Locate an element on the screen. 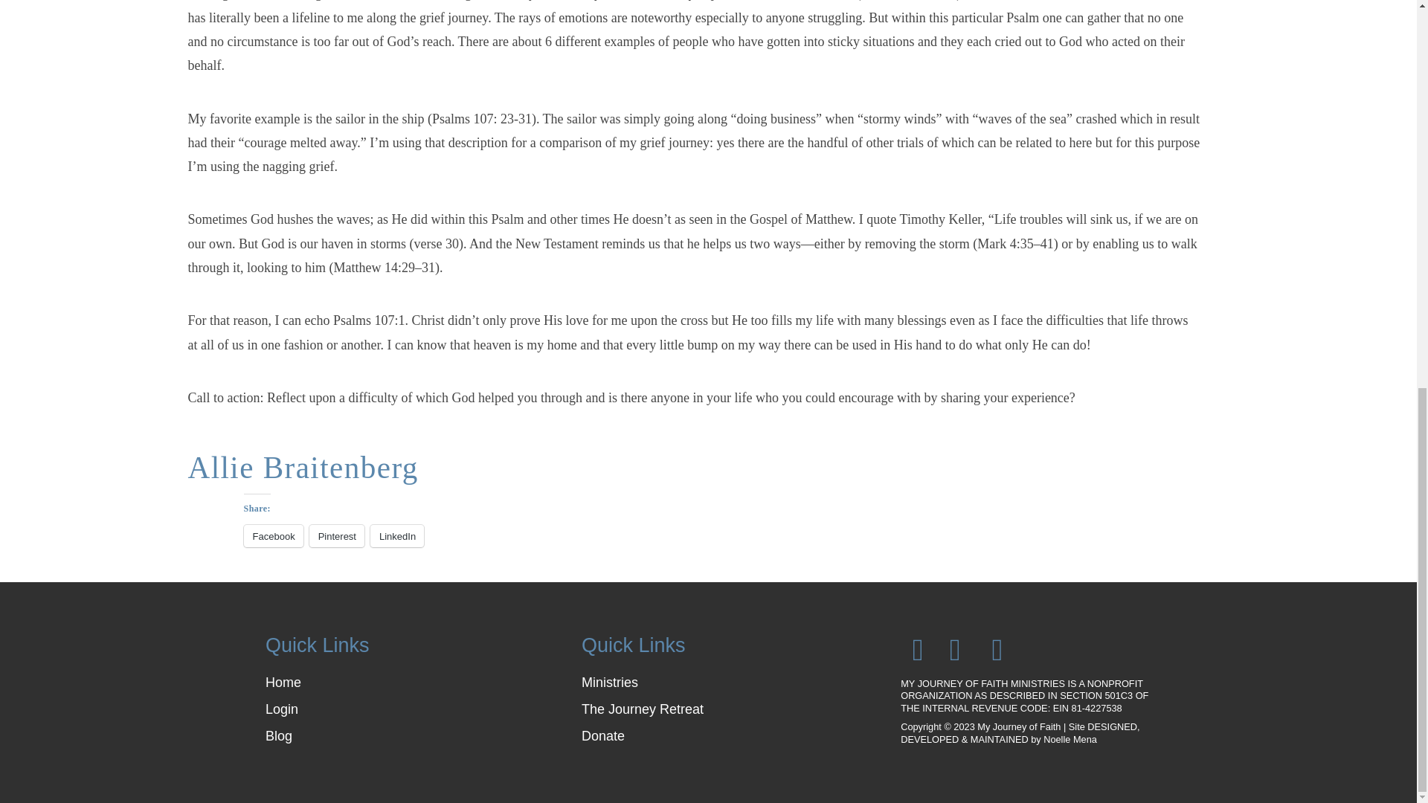 This screenshot has width=1428, height=803. LinkedIn is located at coordinates (397, 535).